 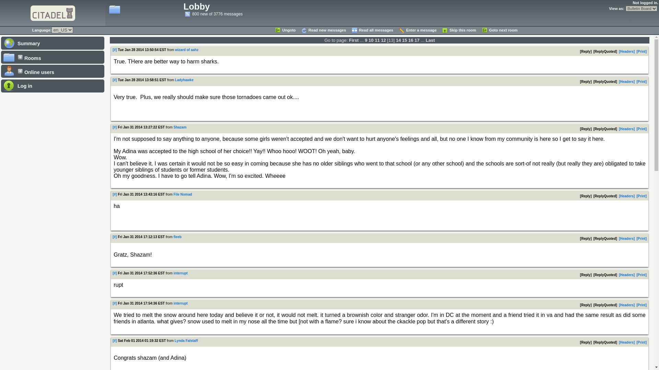 What do you see at coordinates (383, 40) in the screenshot?
I see `12` at bounding box center [383, 40].